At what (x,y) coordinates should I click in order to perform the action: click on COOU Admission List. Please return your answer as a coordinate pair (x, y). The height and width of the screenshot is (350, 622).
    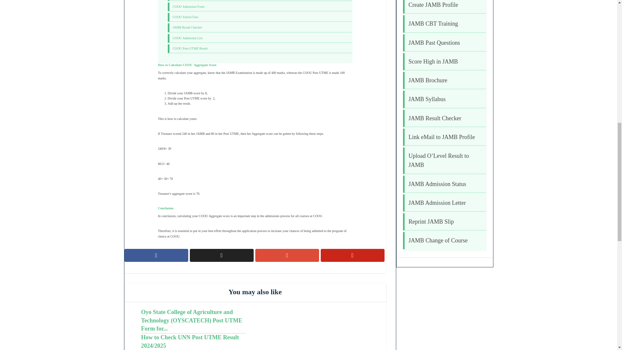
    Looking at the image, I should click on (188, 38).